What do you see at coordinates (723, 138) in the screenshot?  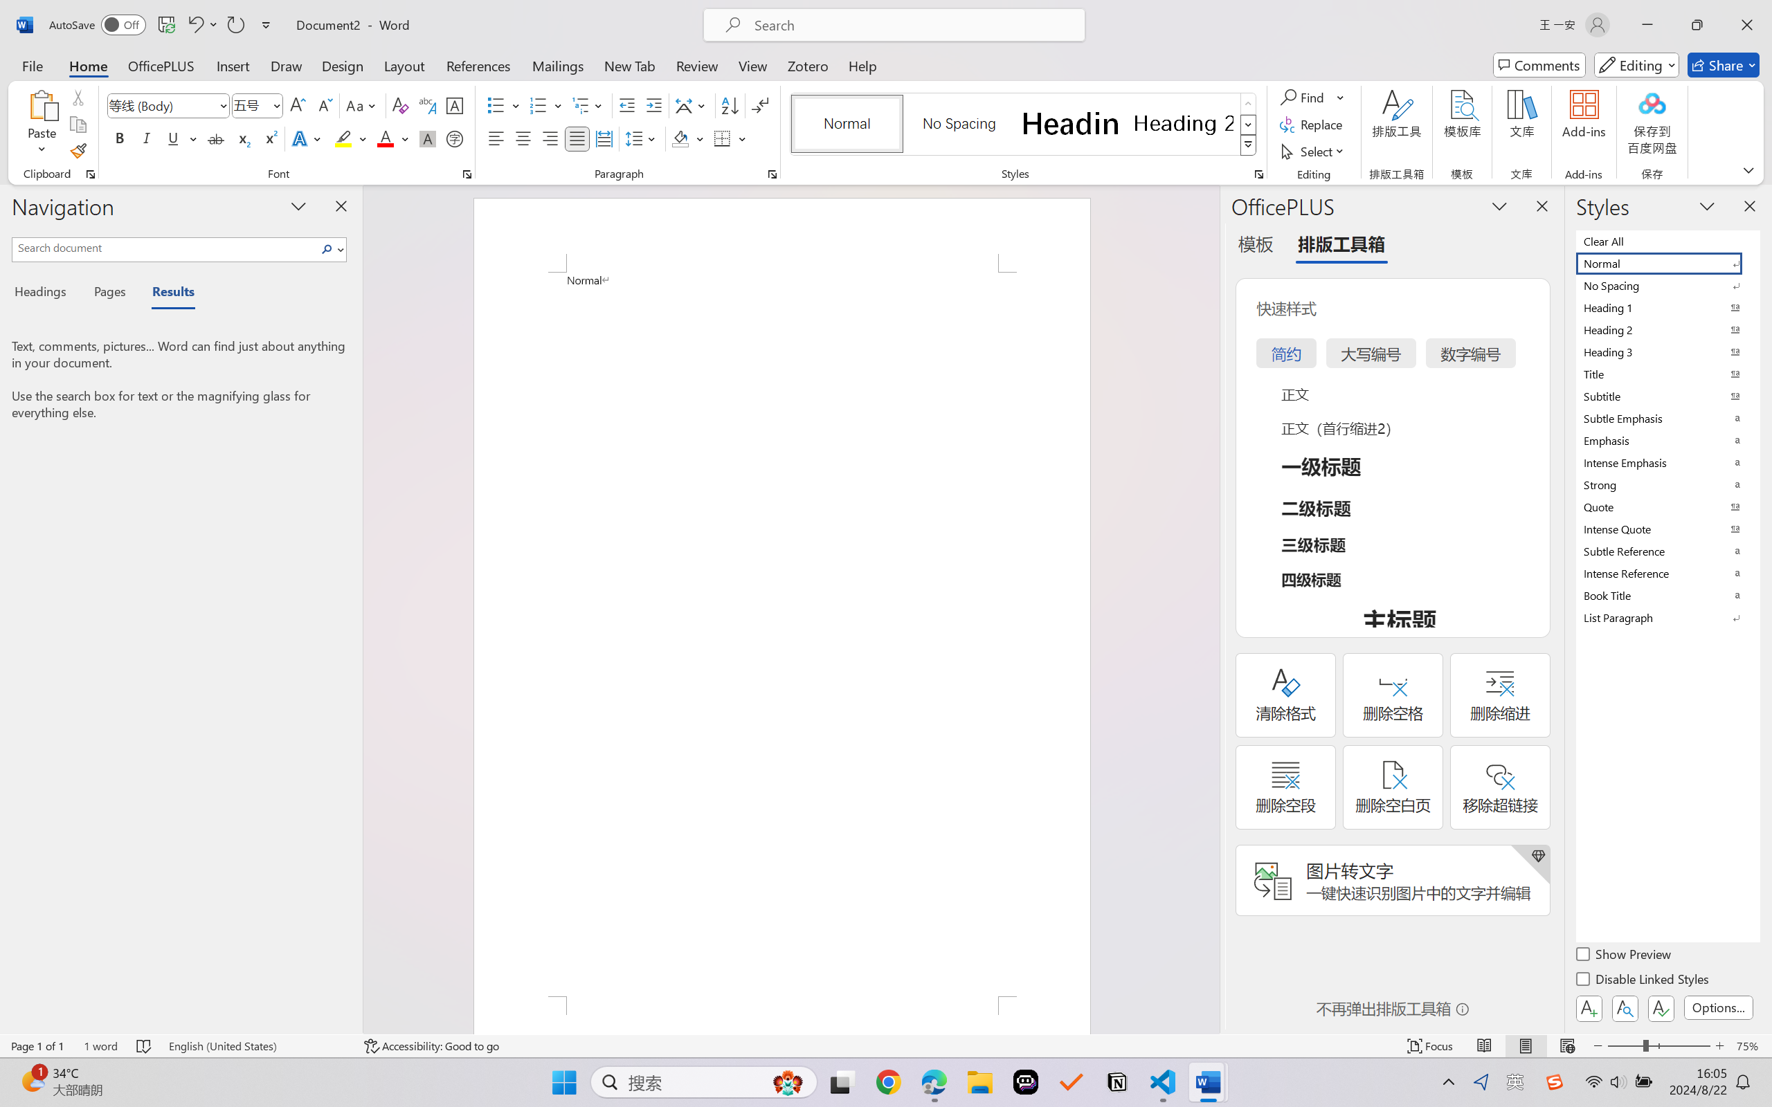 I see `Borders` at bounding box center [723, 138].